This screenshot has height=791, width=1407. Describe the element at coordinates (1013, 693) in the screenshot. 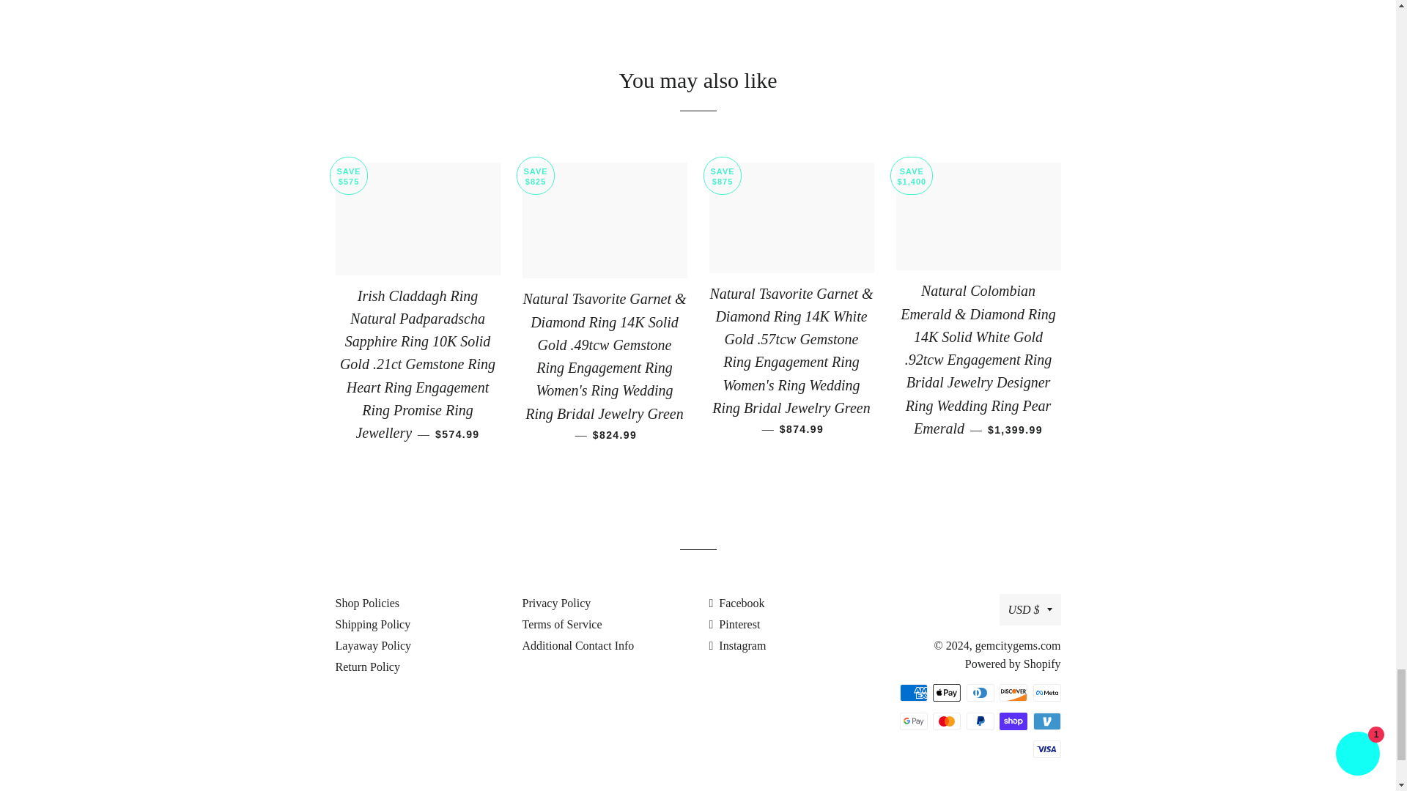

I see `Discover` at that location.